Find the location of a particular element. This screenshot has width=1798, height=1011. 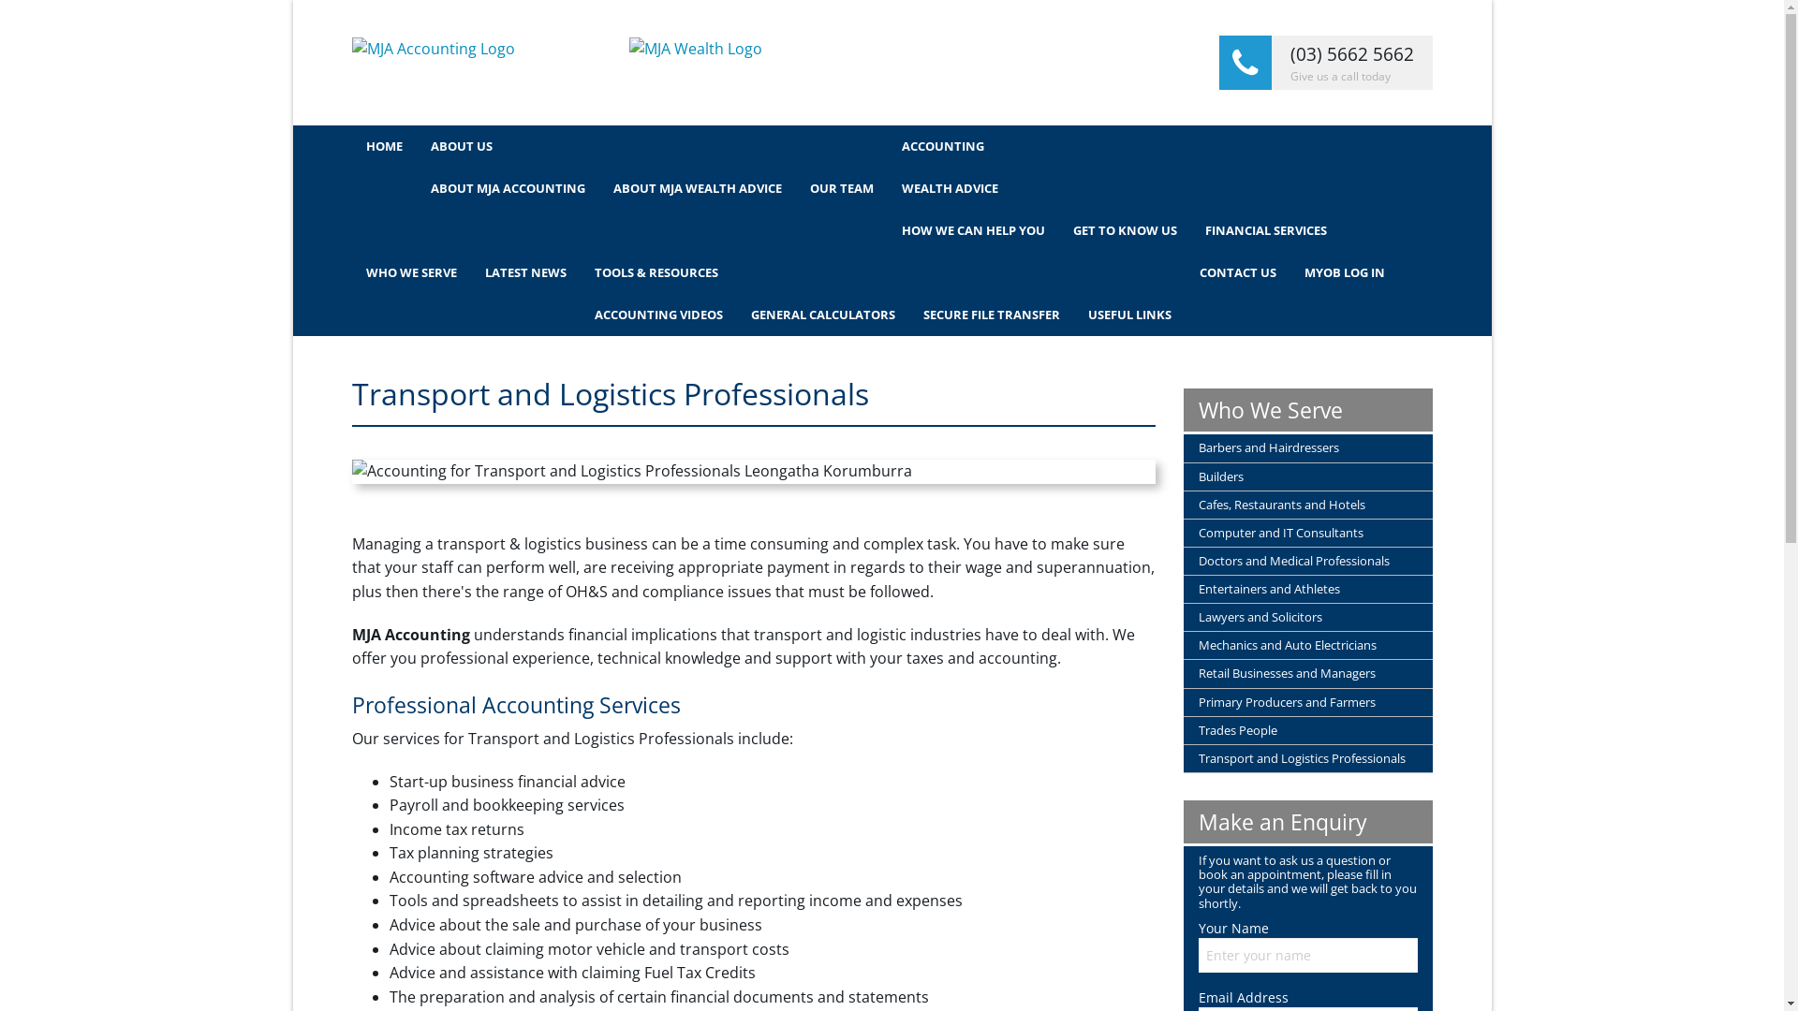

CONTACT US is located at coordinates (1238, 273).